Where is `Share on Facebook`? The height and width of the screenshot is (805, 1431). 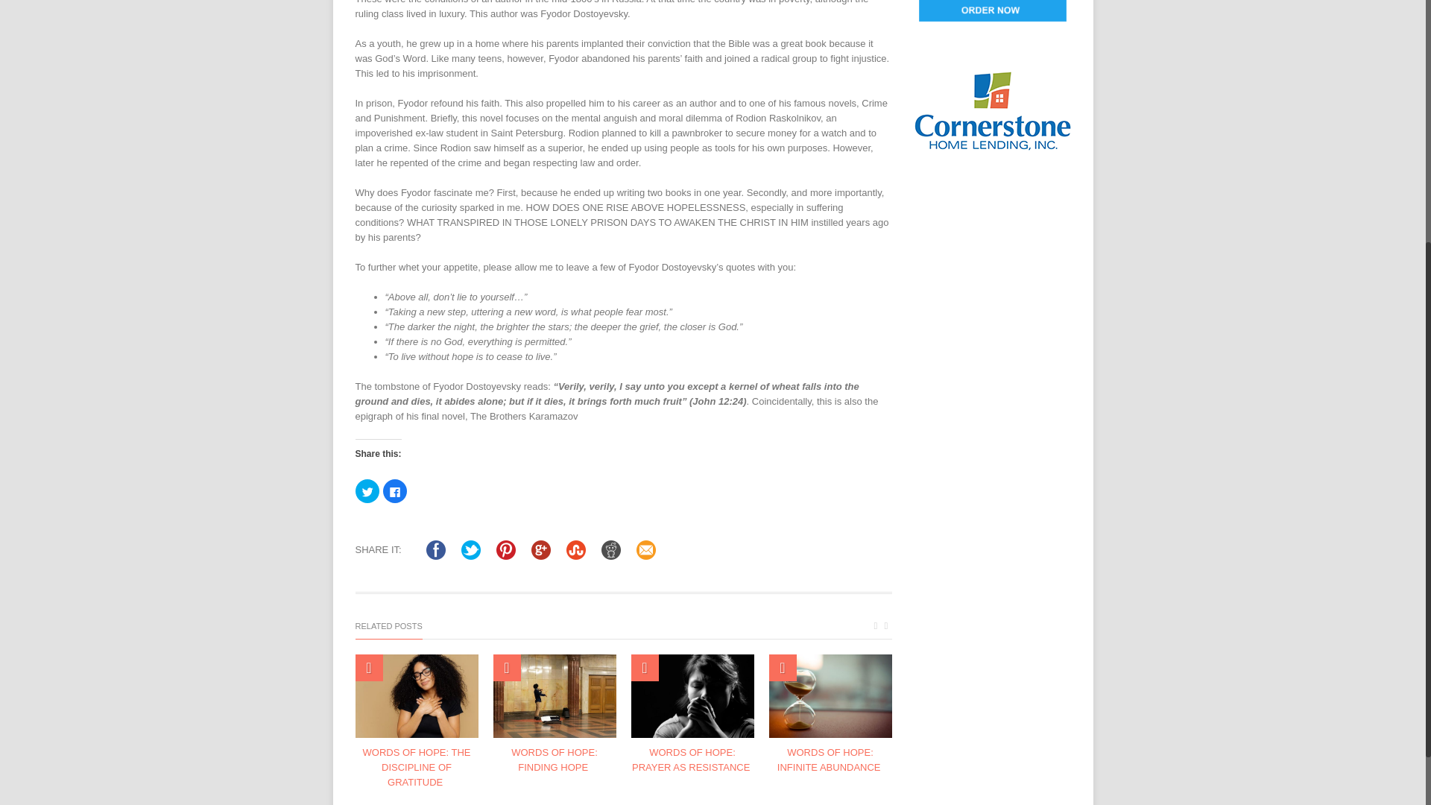 Share on Facebook is located at coordinates (435, 550).